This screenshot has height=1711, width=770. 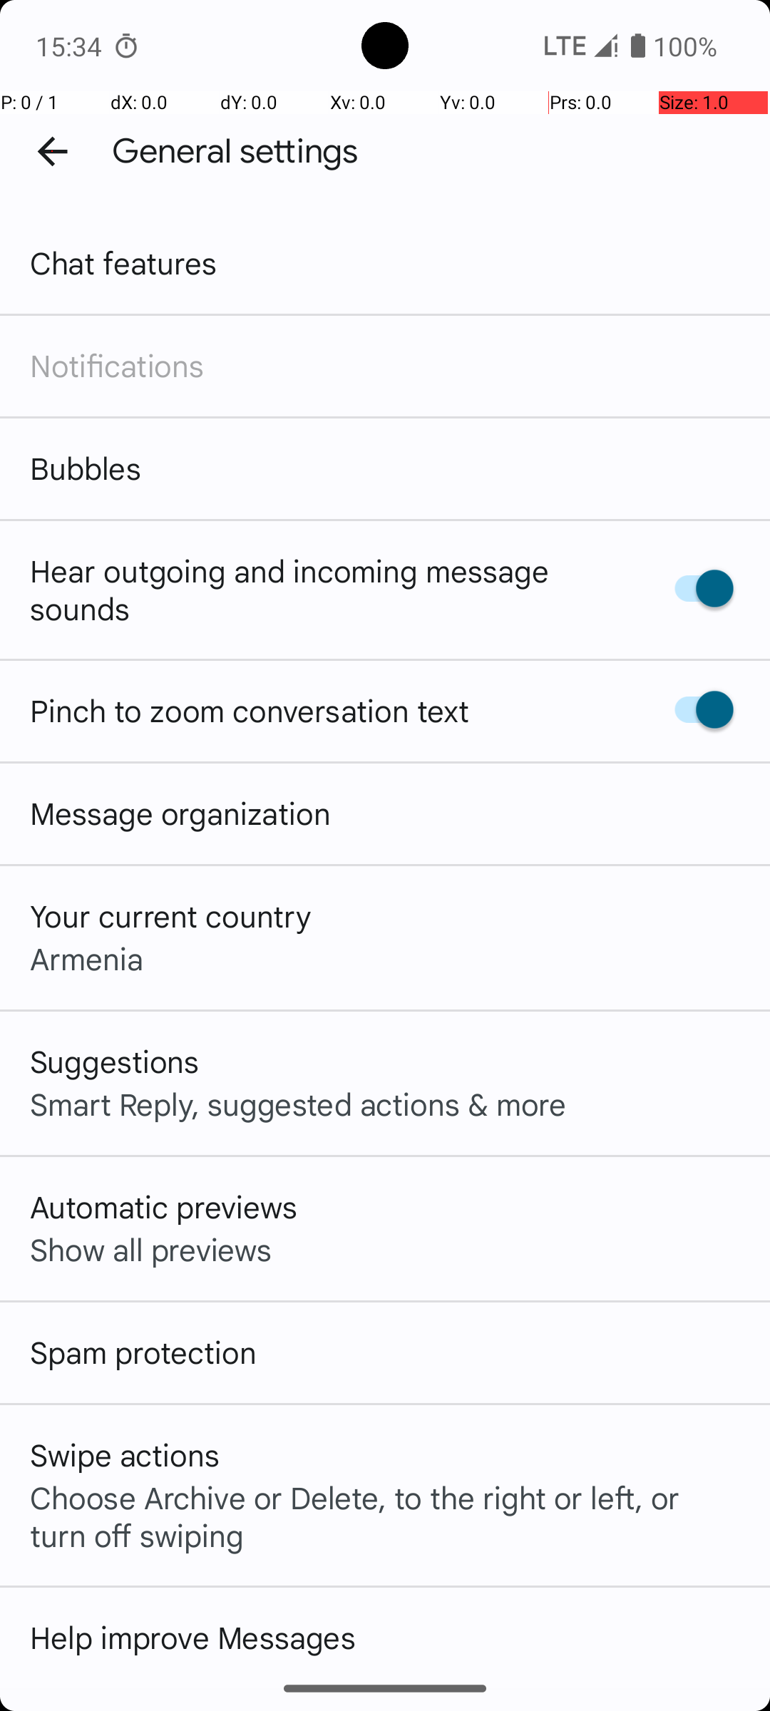 What do you see at coordinates (250, 710) in the screenshot?
I see `Pinch to zoom conversation text` at bounding box center [250, 710].